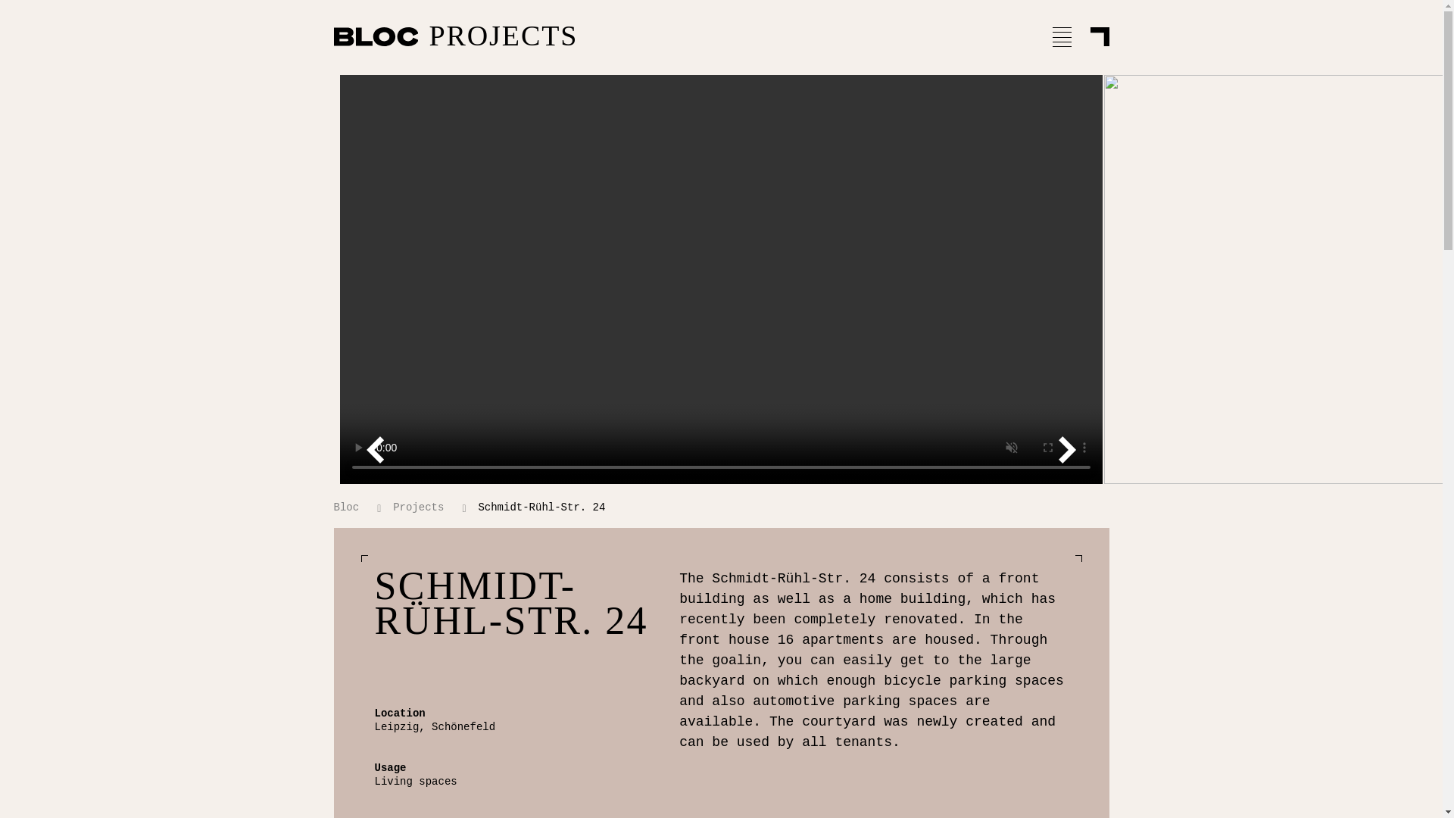  What do you see at coordinates (348, 507) in the screenshot?
I see `Bloc` at bounding box center [348, 507].